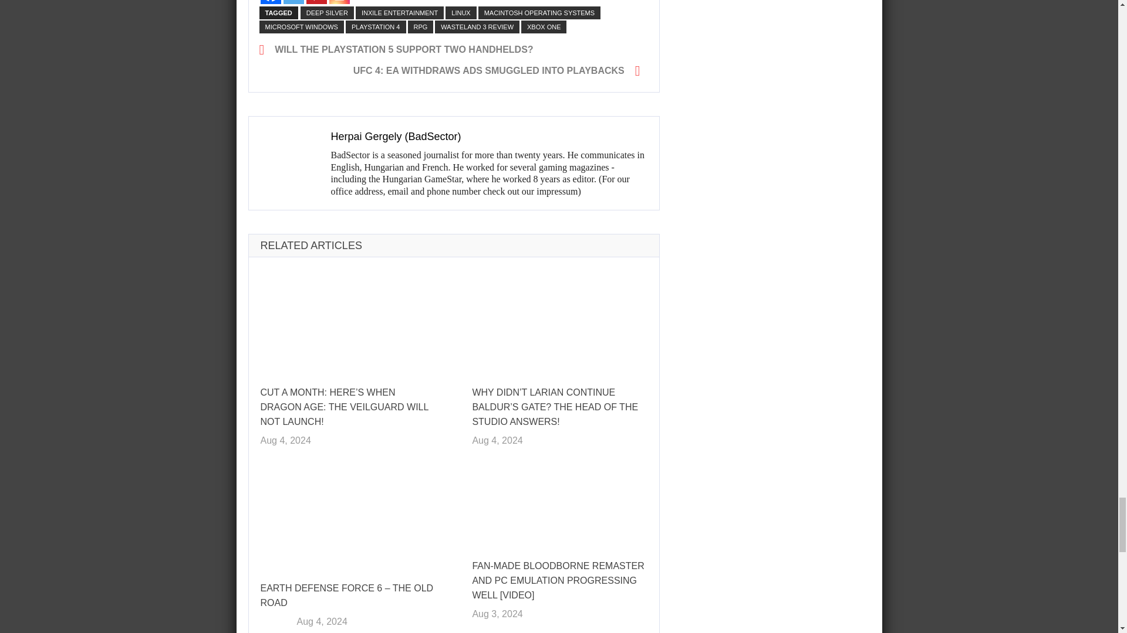  I want to click on Instagram, so click(339, 2).